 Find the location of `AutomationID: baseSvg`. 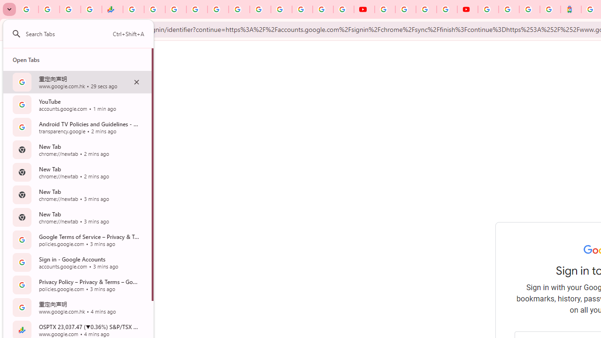

AutomationID: baseSvg is located at coordinates (16, 34).